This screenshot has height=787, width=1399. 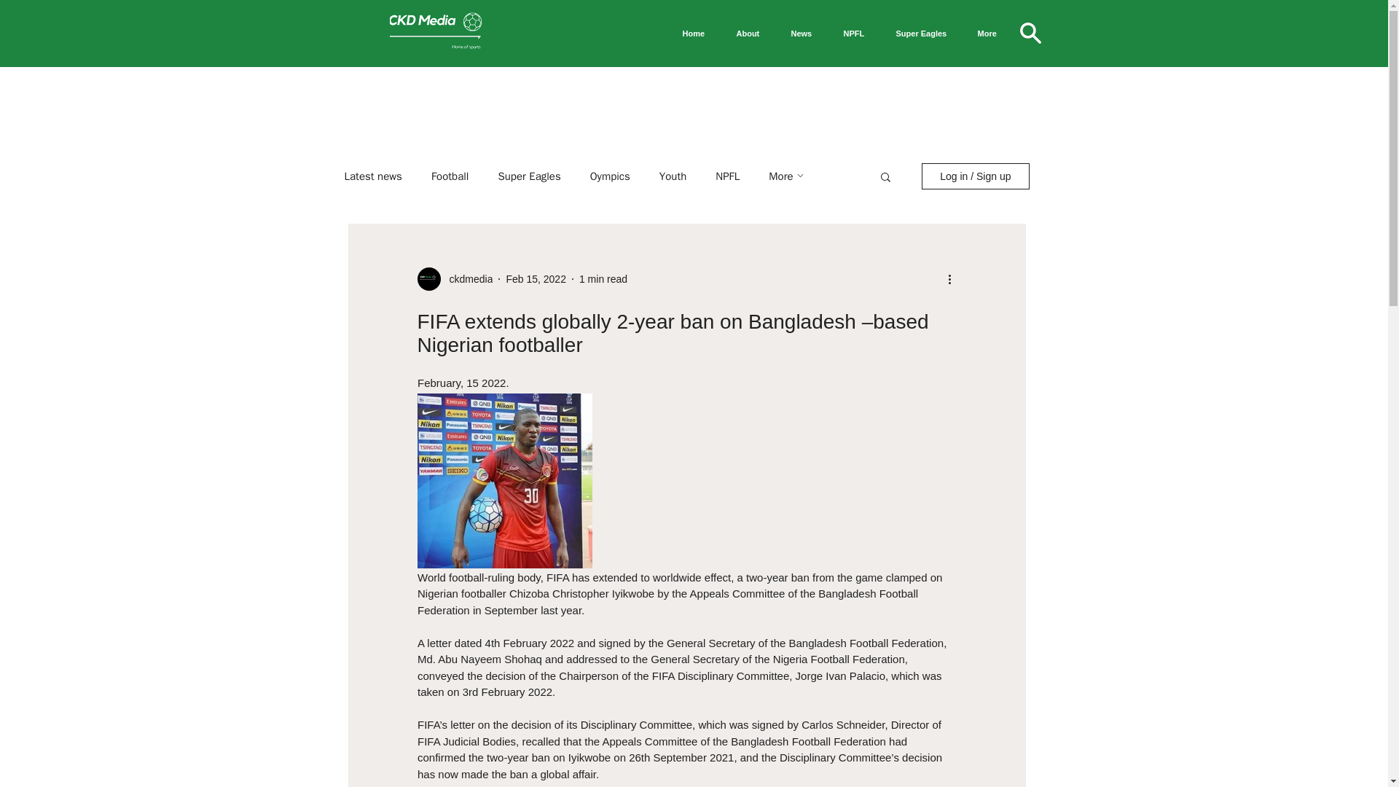 I want to click on Super Eagles, so click(x=925, y=34).